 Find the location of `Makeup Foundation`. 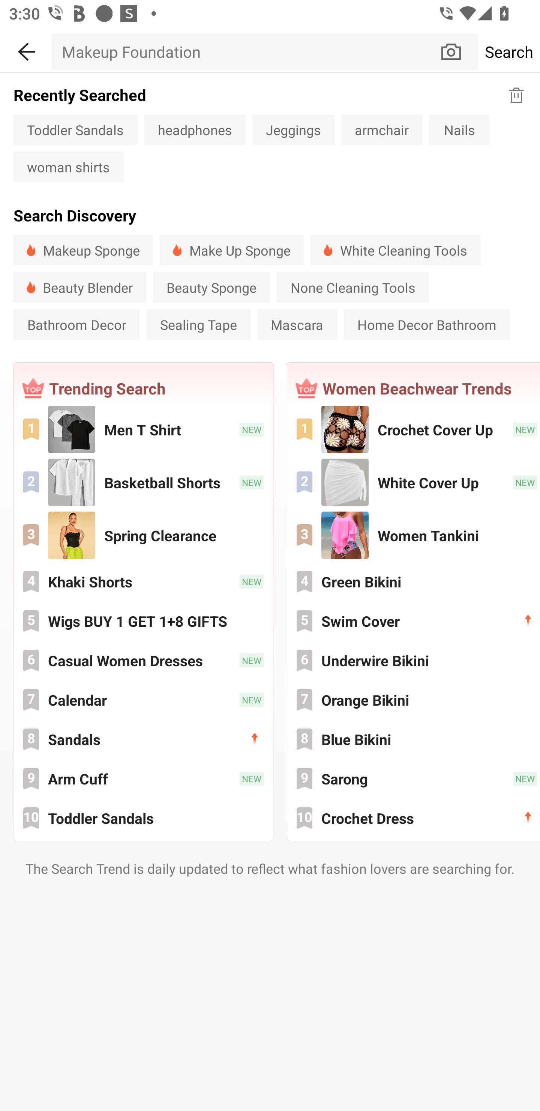

Makeup Foundation is located at coordinates (245, 51).